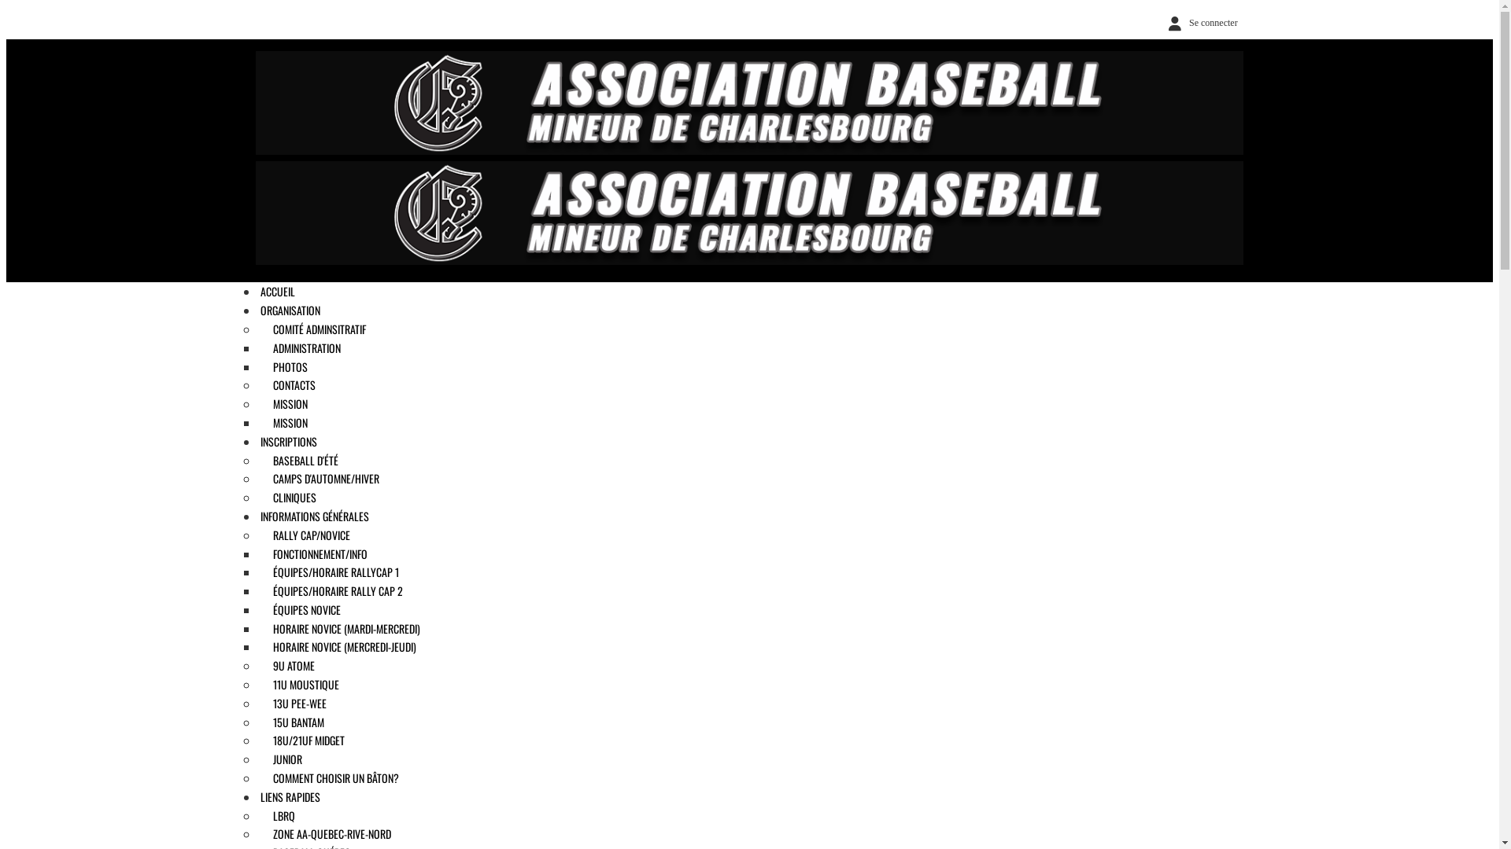 The image size is (1511, 849). What do you see at coordinates (340, 629) in the screenshot?
I see `HORAIRE NOVICE (MARDI-MERCREDI)` at bounding box center [340, 629].